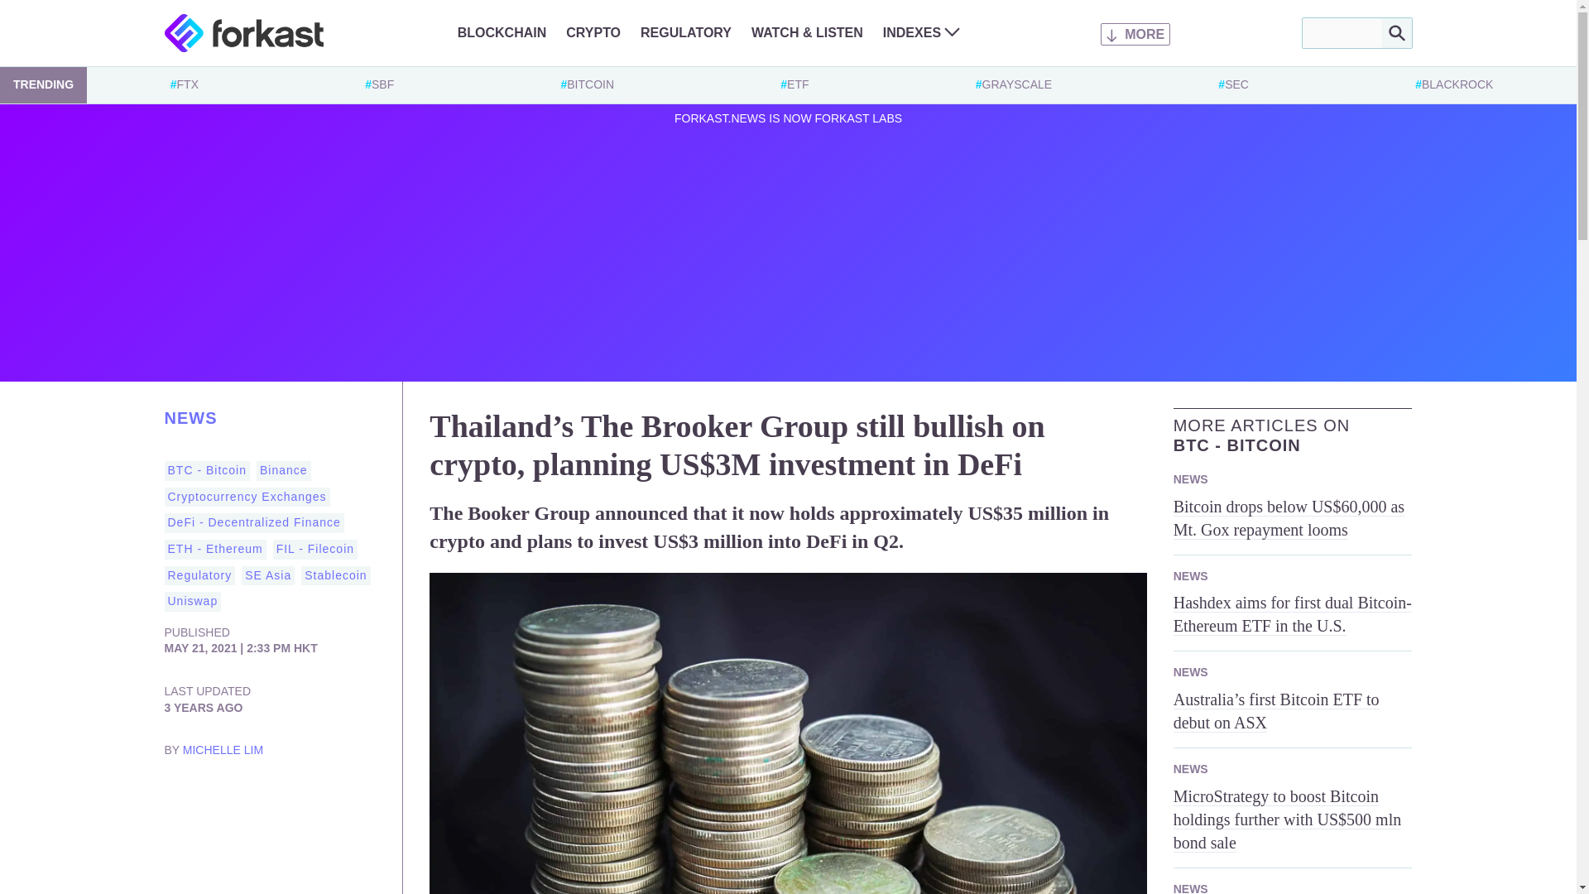  Describe the element at coordinates (276, 798) in the screenshot. I see `Share on telegram` at that location.